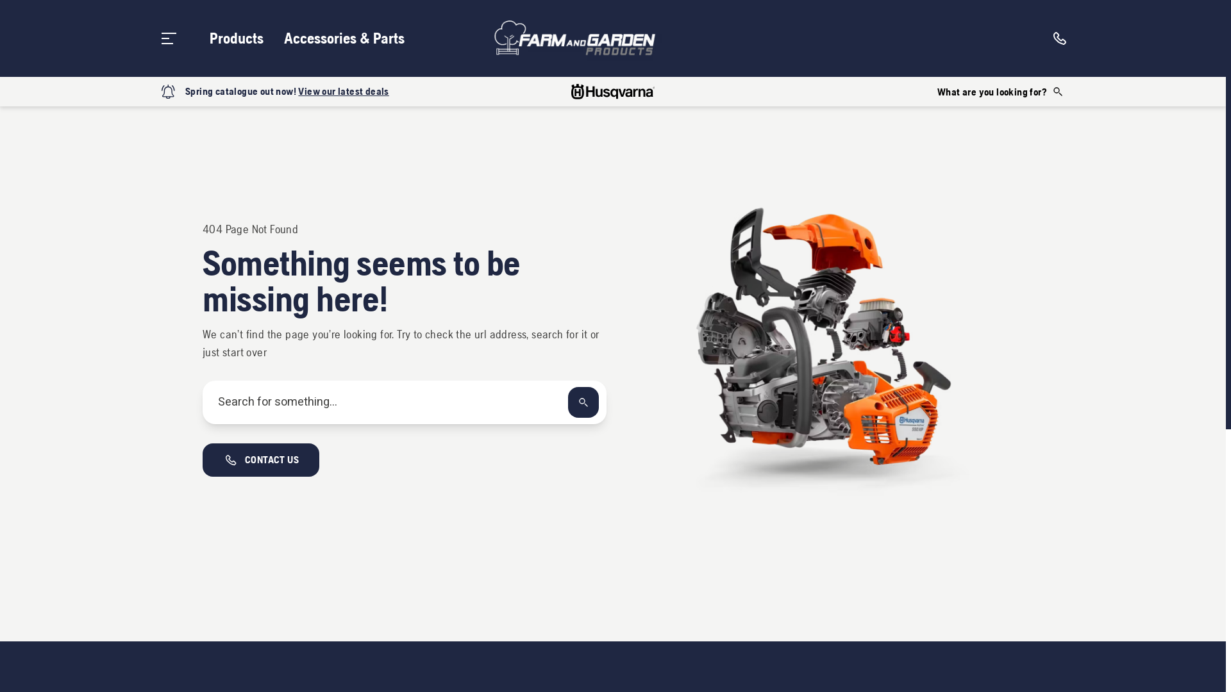 This screenshot has width=1231, height=692. I want to click on Accessories & Parts, so click(344, 38).